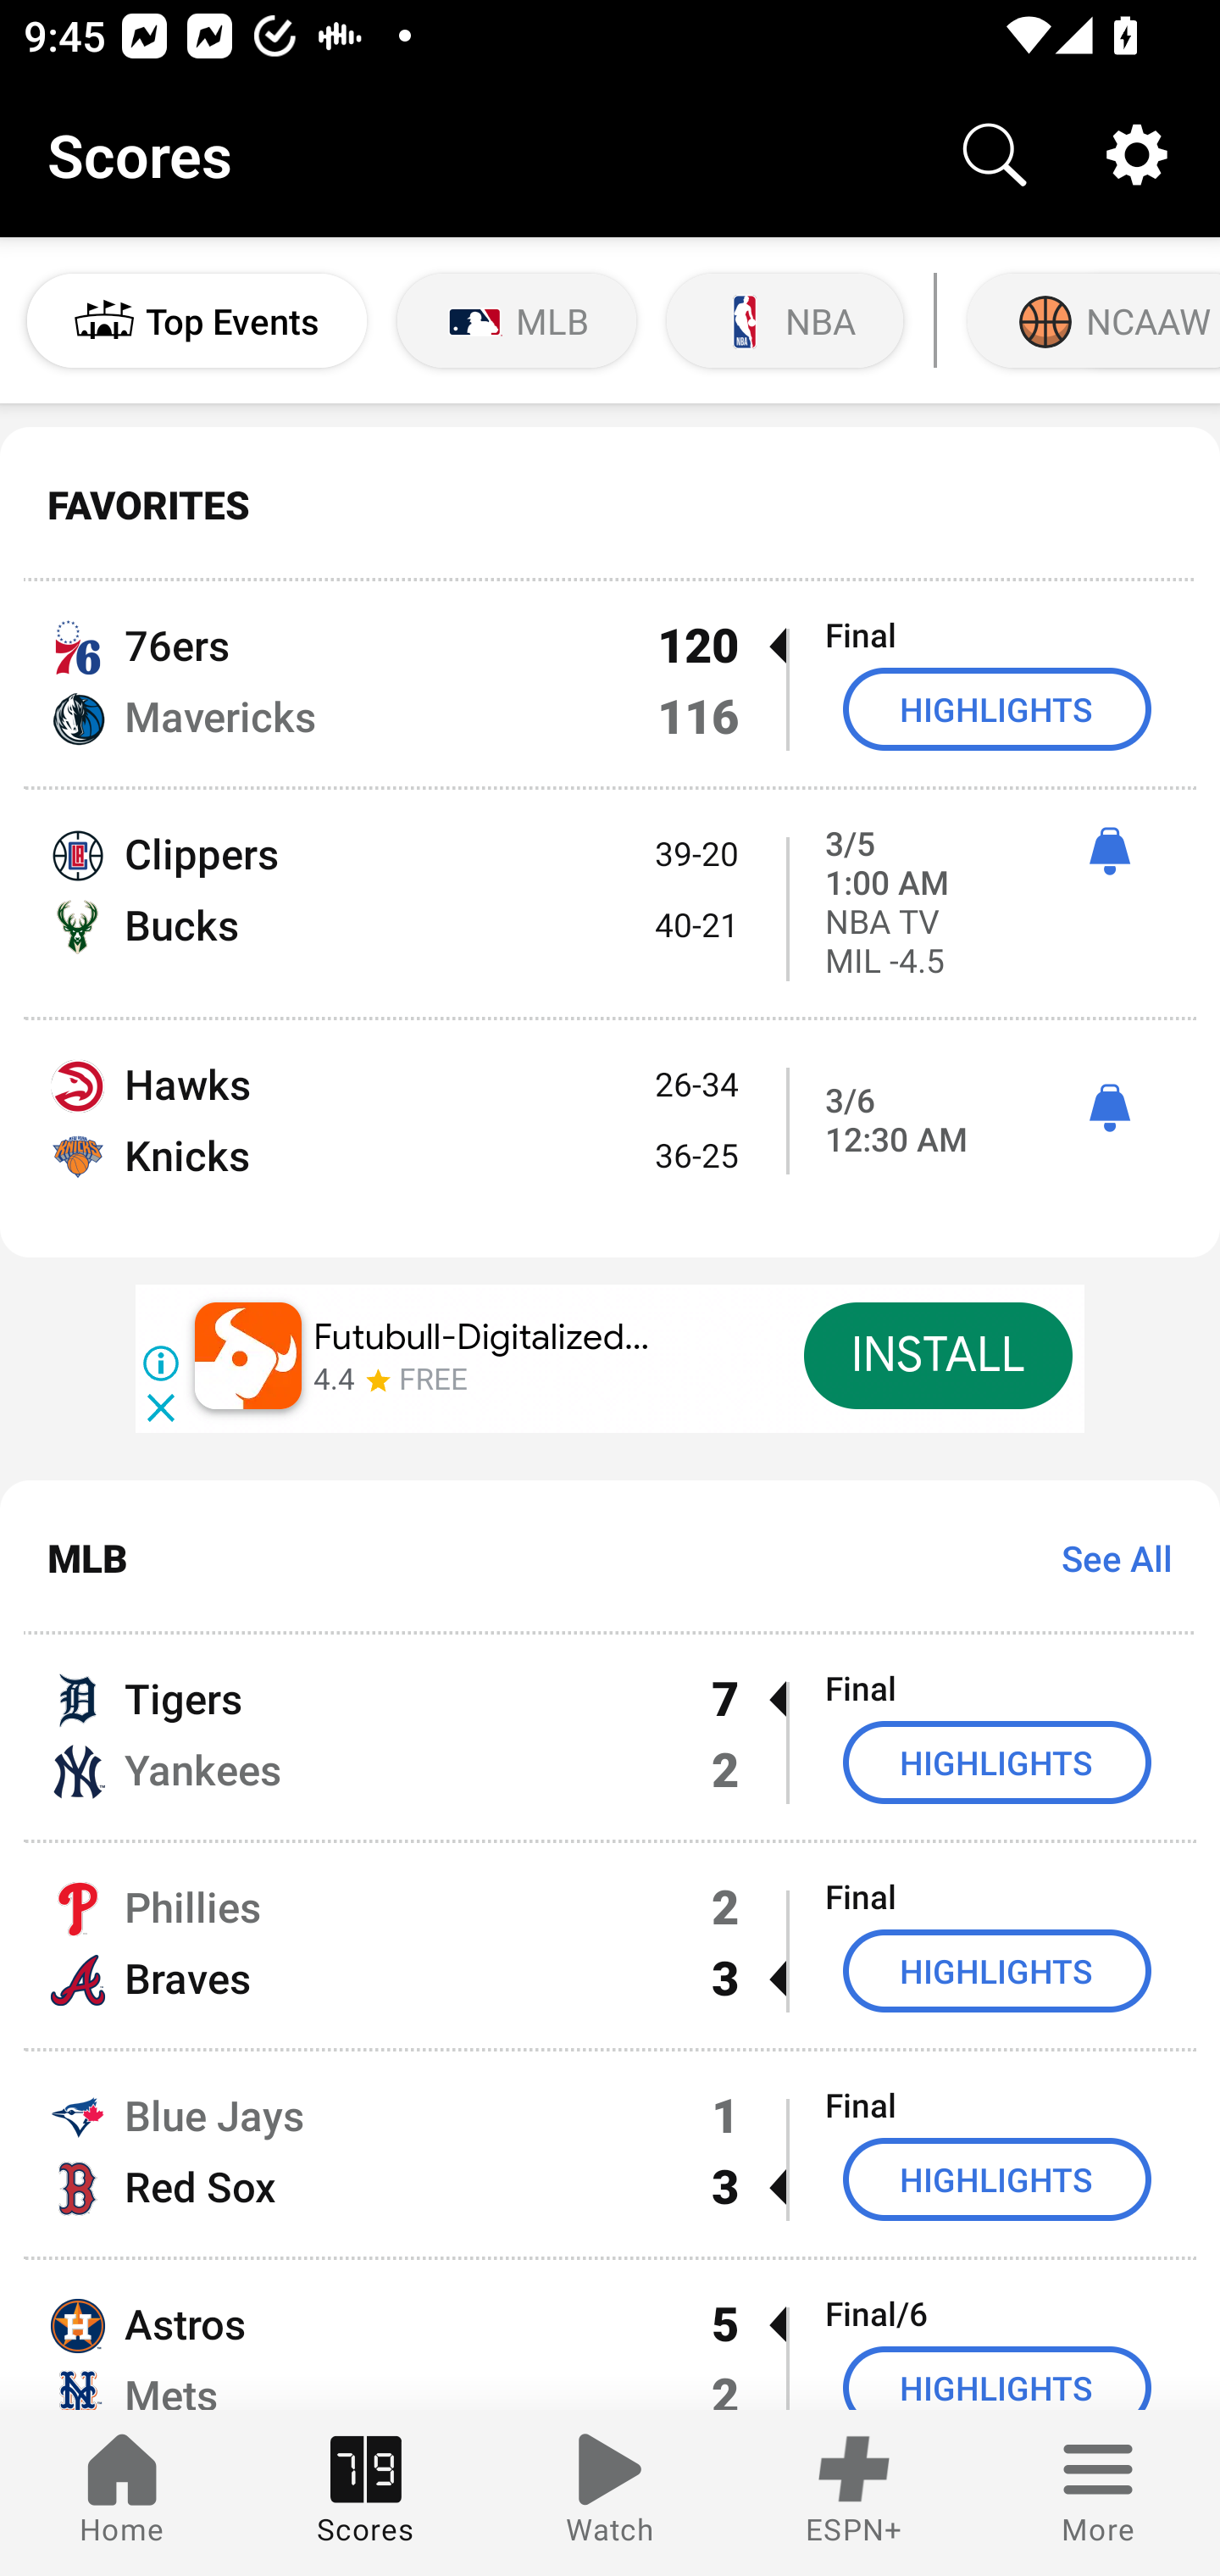 The image size is (1220, 2576). What do you see at coordinates (1109, 851) in the screenshot?
I see `ì` at bounding box center [1109, 851].